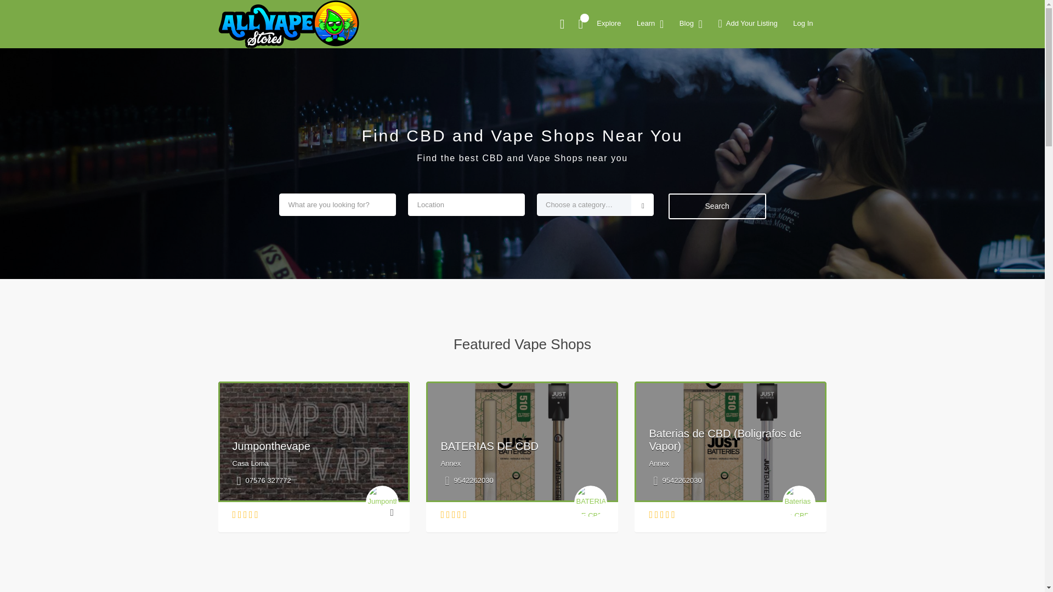 This screenshot has width=1053, height=592. What do you see at coordinates (709, 425) in the screenshot?
I see `Log in` at bounding box center [709, 425].